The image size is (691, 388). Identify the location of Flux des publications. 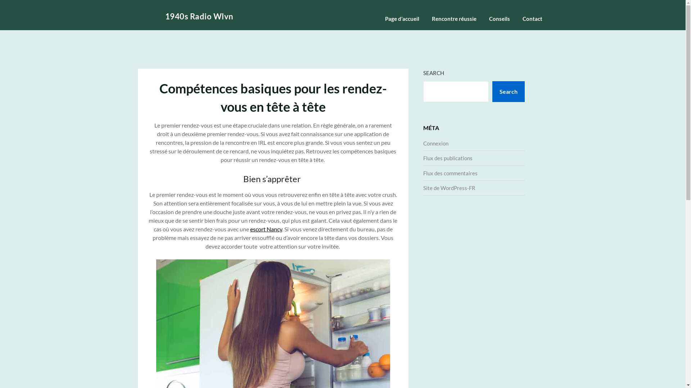
(448, 158).